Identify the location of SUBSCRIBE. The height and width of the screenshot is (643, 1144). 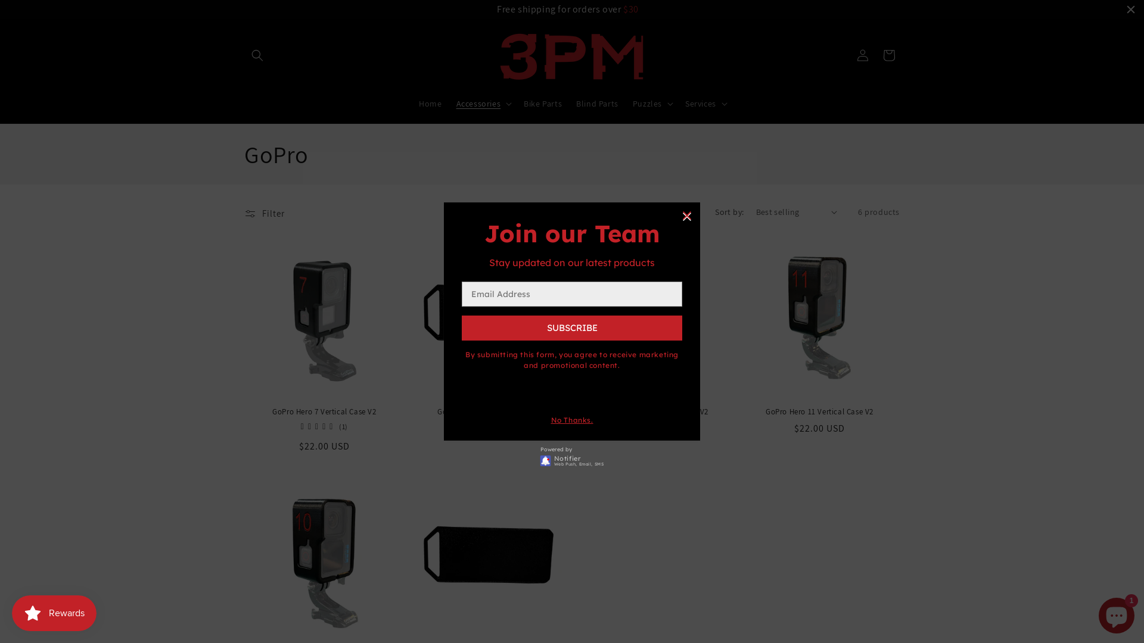
(572, 328).